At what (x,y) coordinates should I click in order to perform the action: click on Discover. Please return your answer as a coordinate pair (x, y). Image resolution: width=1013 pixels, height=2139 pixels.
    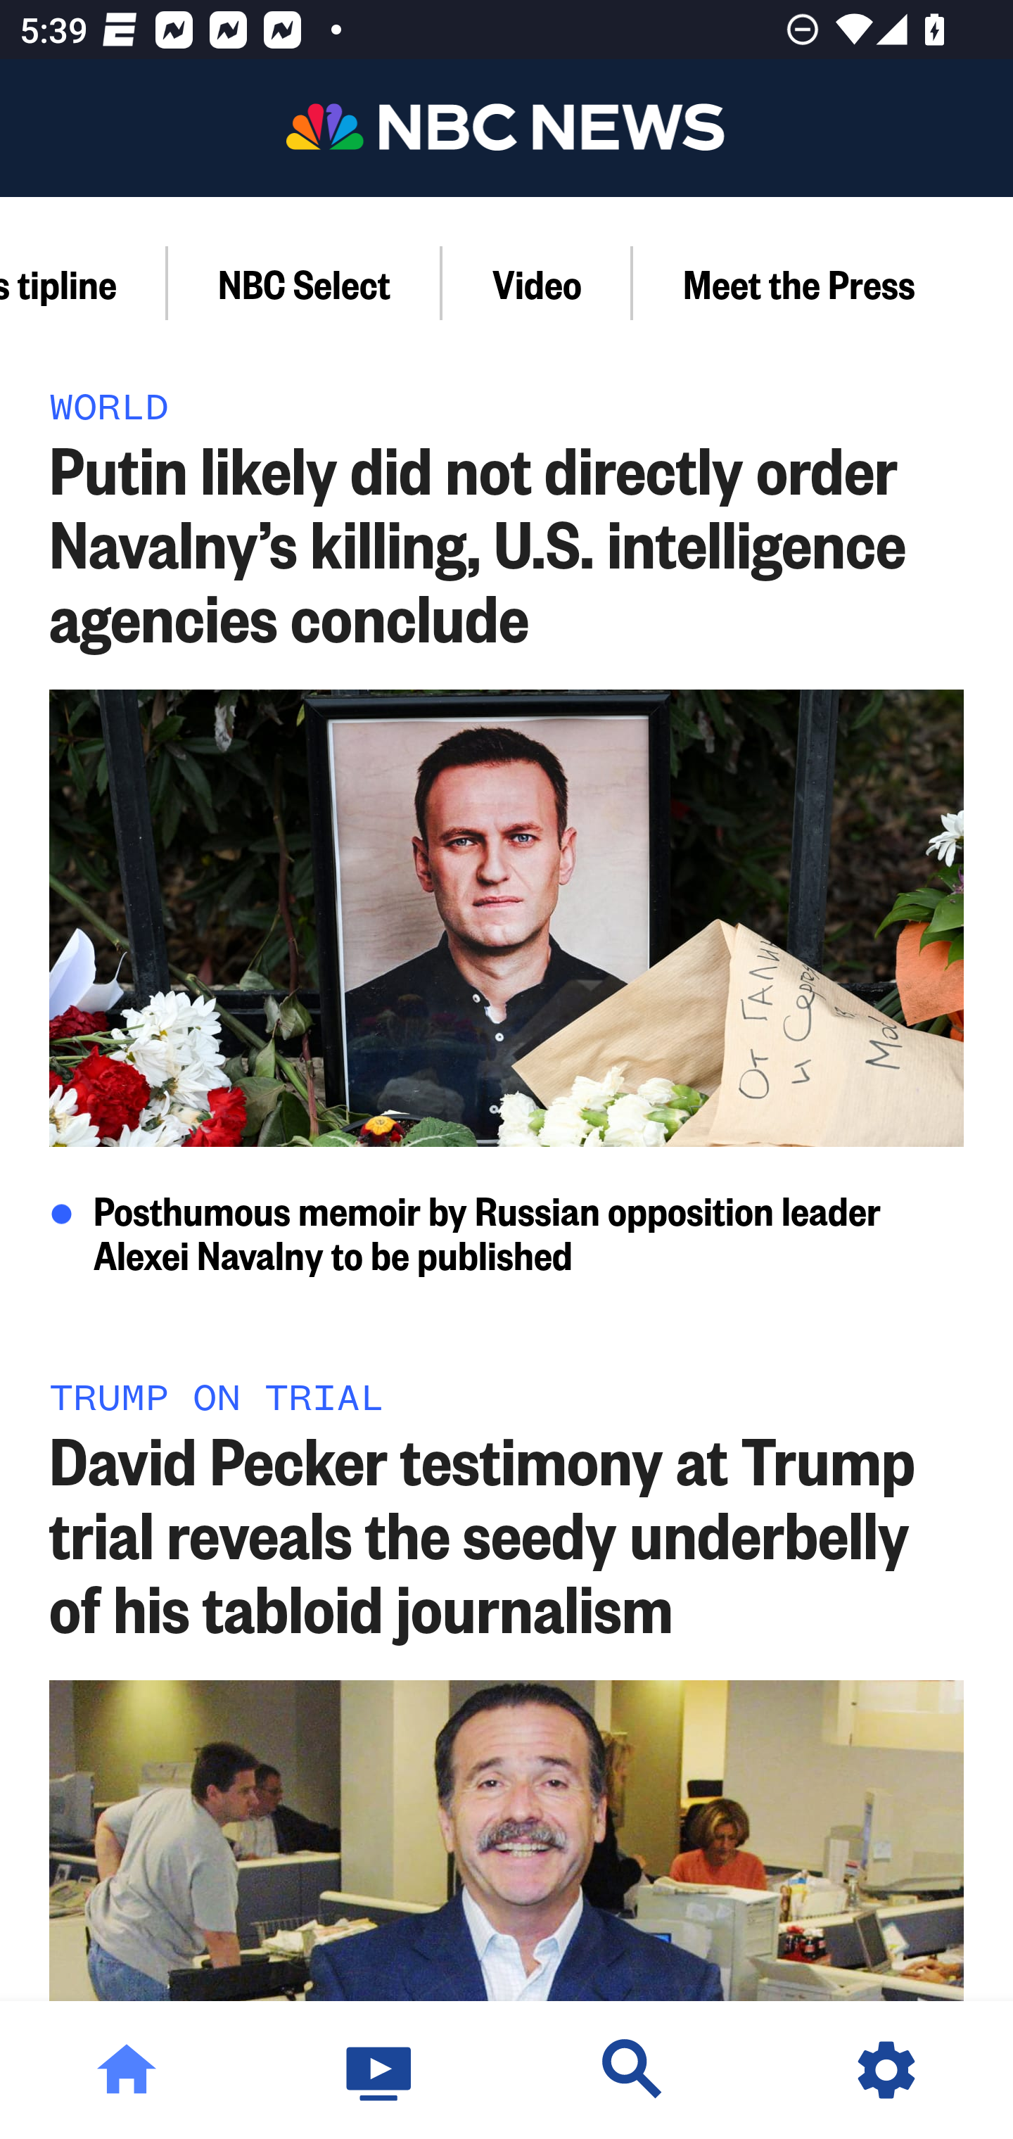
    Looking at the image, I should click on (633, 2070).